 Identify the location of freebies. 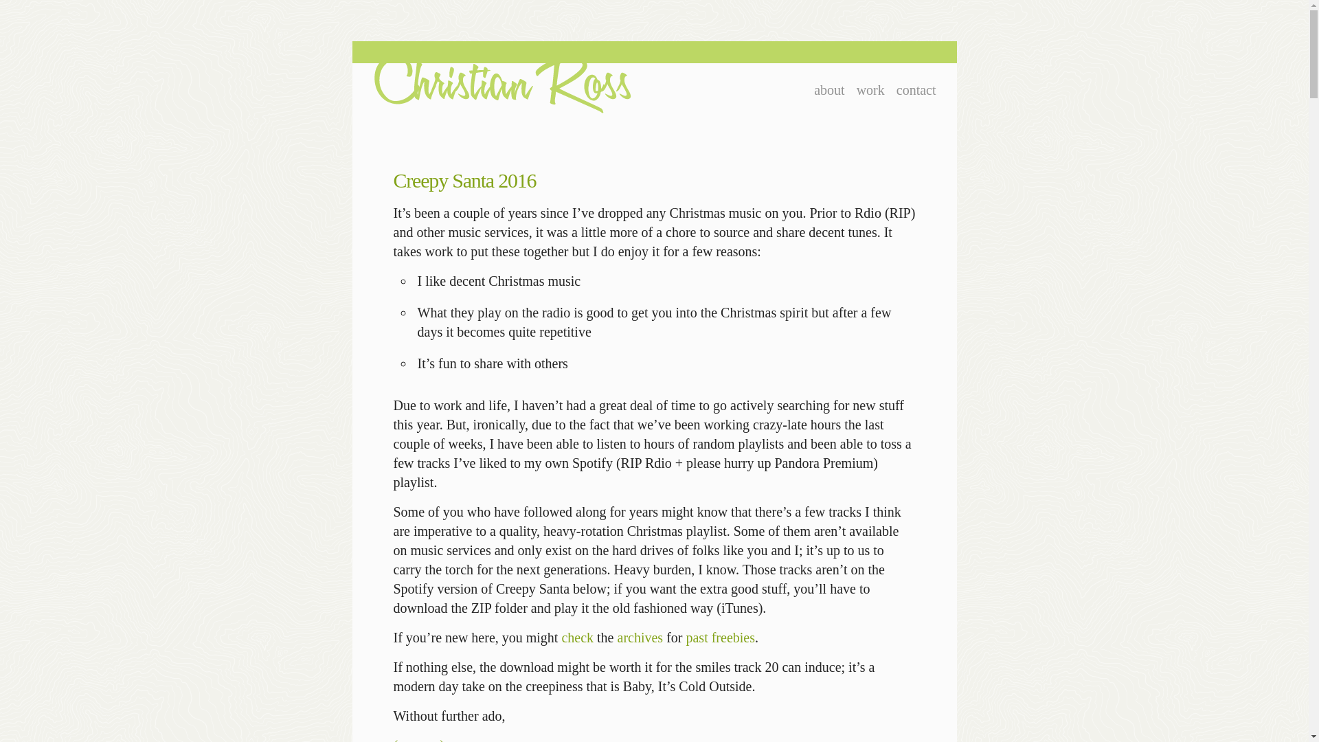
(733, 637).